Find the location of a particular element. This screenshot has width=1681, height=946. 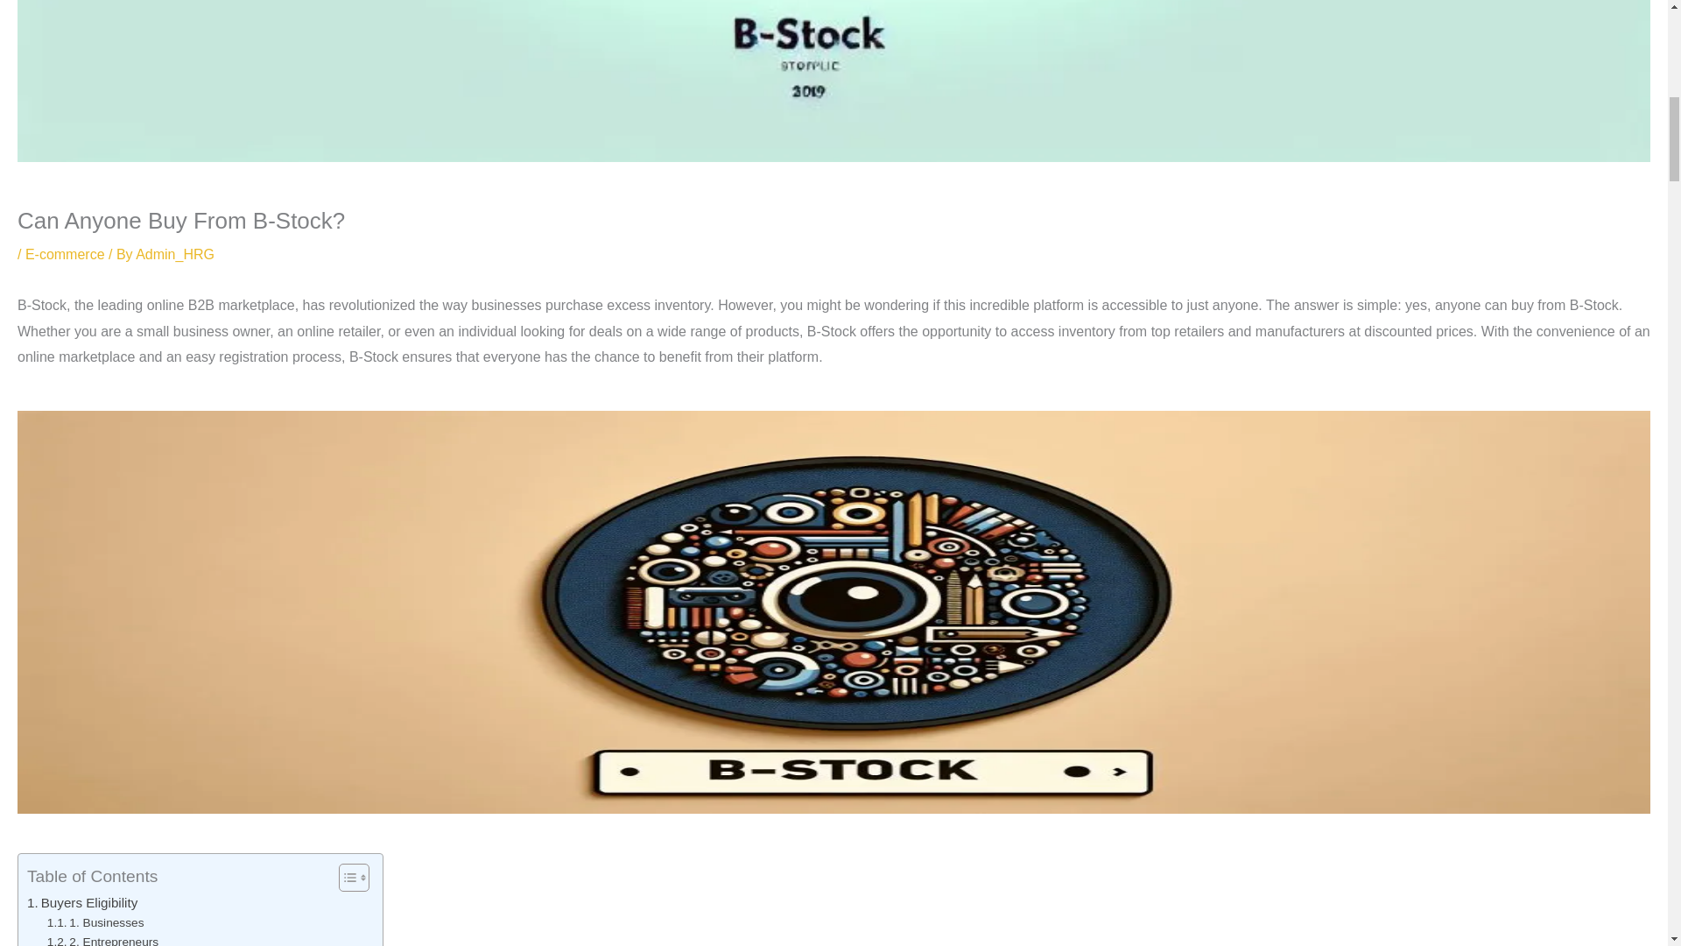

1. Businesses is located at coordinates (95, 923).